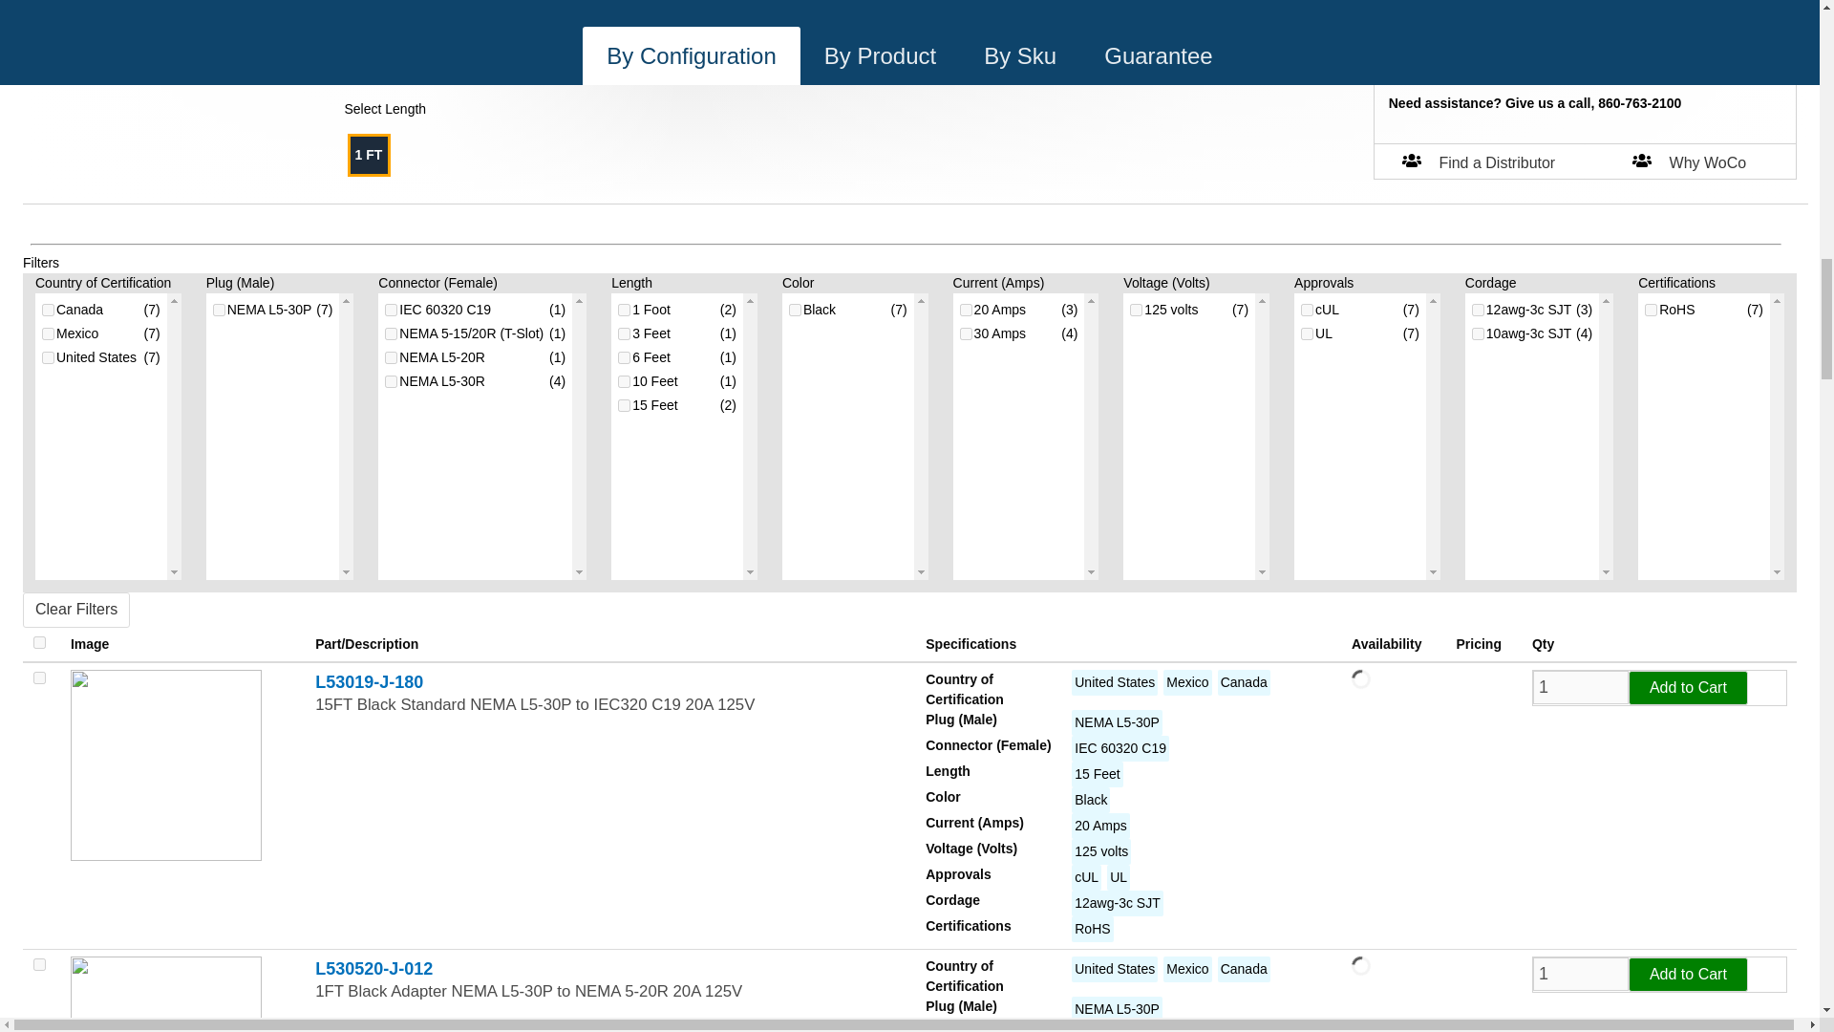 This screenshot has width=1834, height=1032. I want to click on 1887, so click(48, 334).